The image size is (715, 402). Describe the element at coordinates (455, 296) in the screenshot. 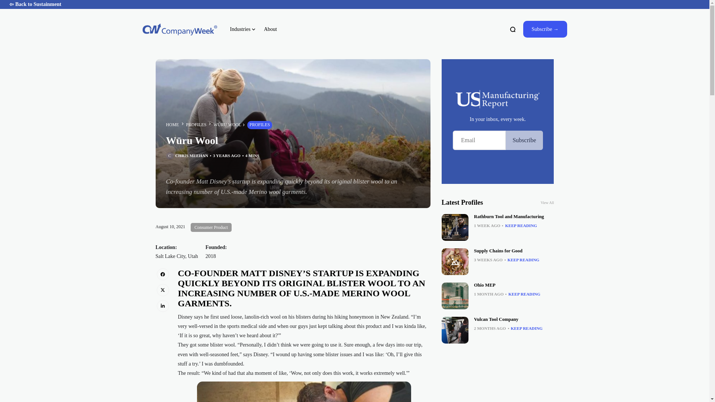

I see `Ohio MEP` at that location.